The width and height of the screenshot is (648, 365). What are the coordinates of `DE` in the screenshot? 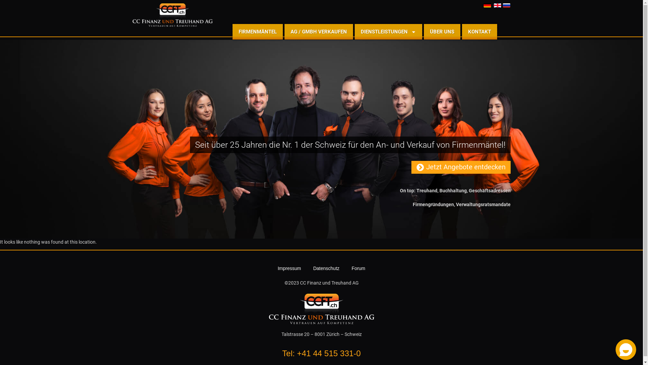 It's located at (487, 5).